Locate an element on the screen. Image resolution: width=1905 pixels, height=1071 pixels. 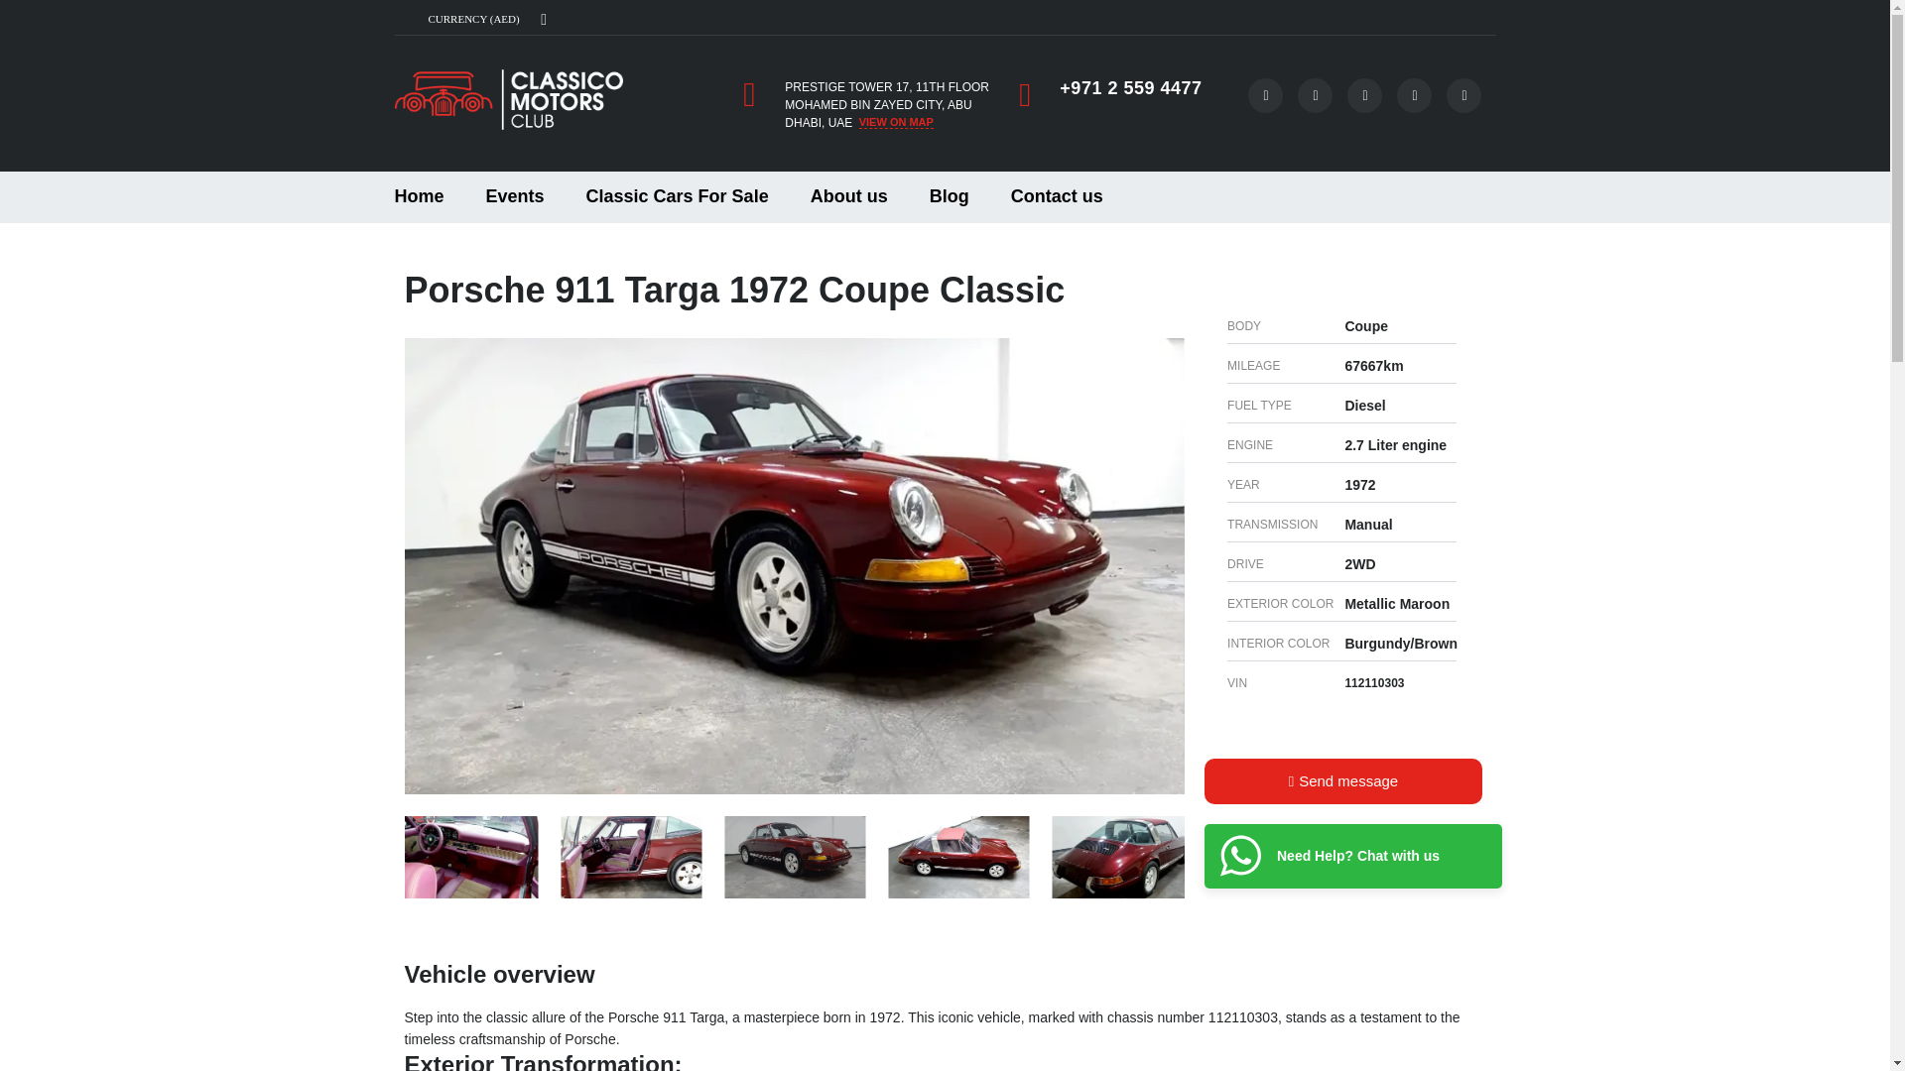
Blog is located at coordinates (949, 196).